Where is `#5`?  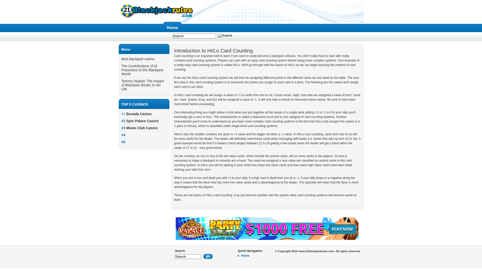
#5 is located at coordinates (124, 142).